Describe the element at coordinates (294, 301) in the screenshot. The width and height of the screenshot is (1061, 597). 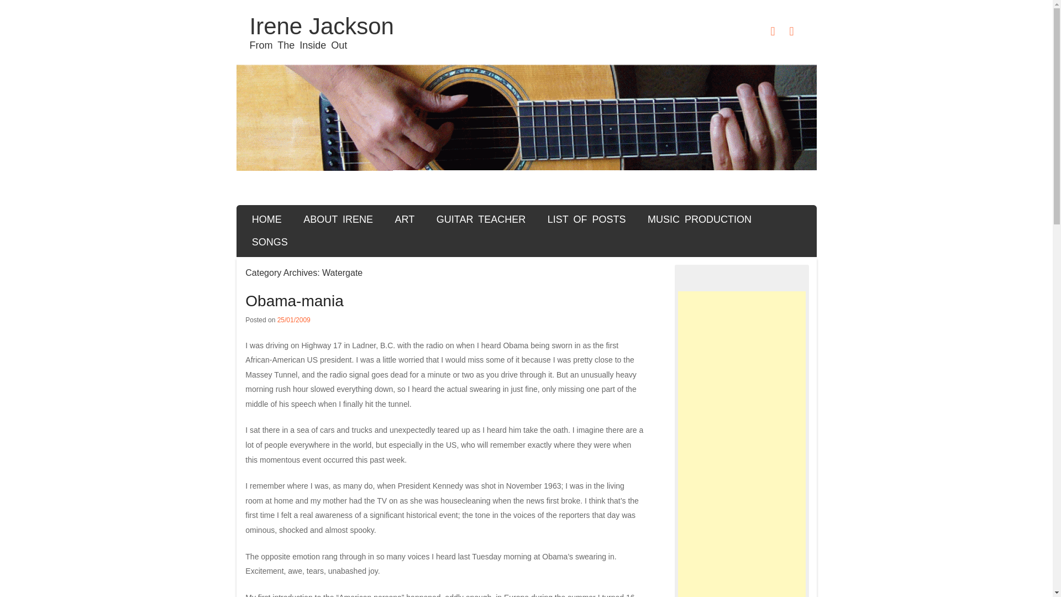
I see `Permalink to Obama-mania` at that location.